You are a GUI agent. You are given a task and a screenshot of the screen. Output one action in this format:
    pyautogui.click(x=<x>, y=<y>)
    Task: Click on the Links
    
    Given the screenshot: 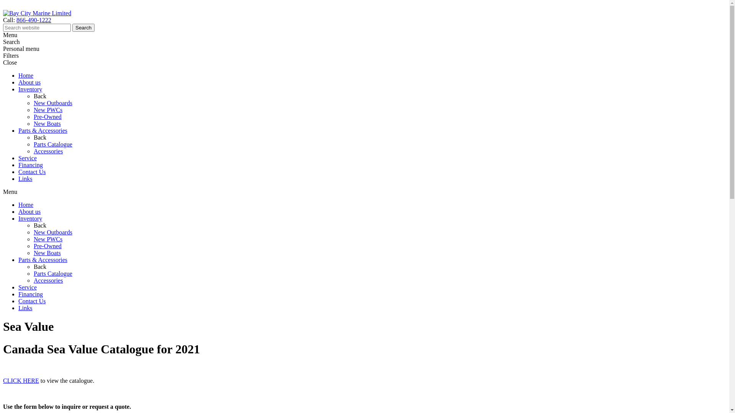 What is the action you would take?
    pyautogui.click(x=25, y=179)
    